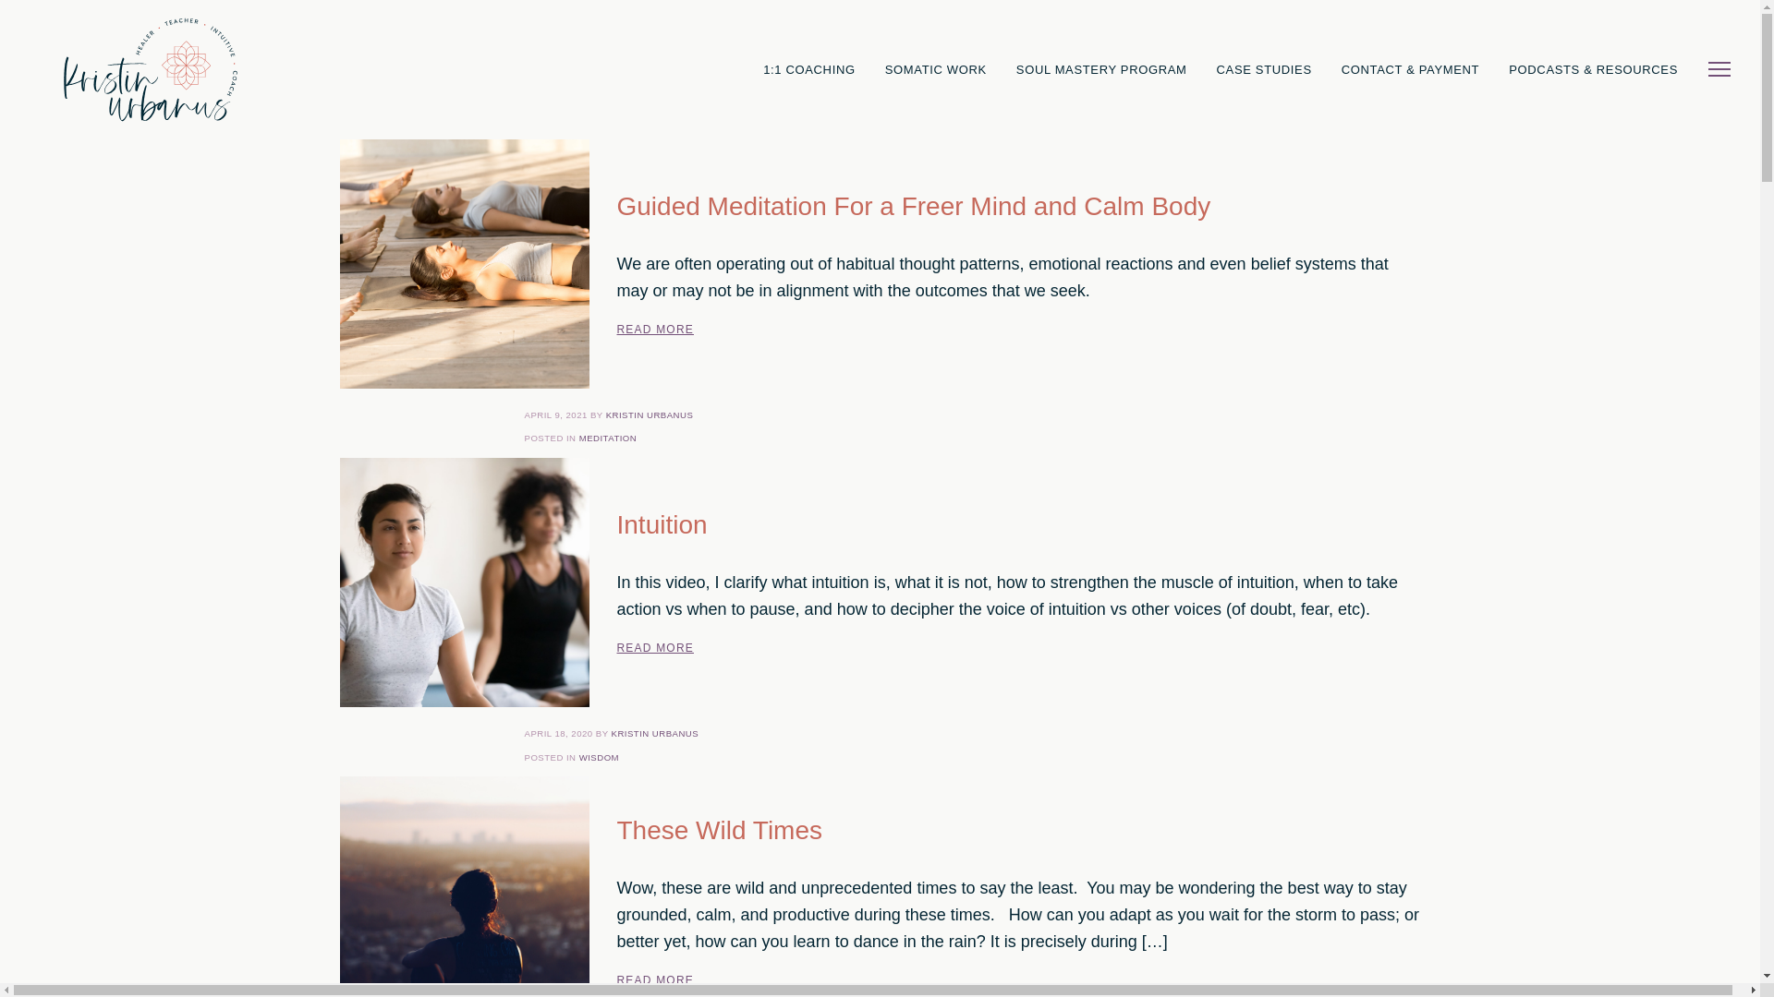  I want to click on READ MORE, so click(655, 980).